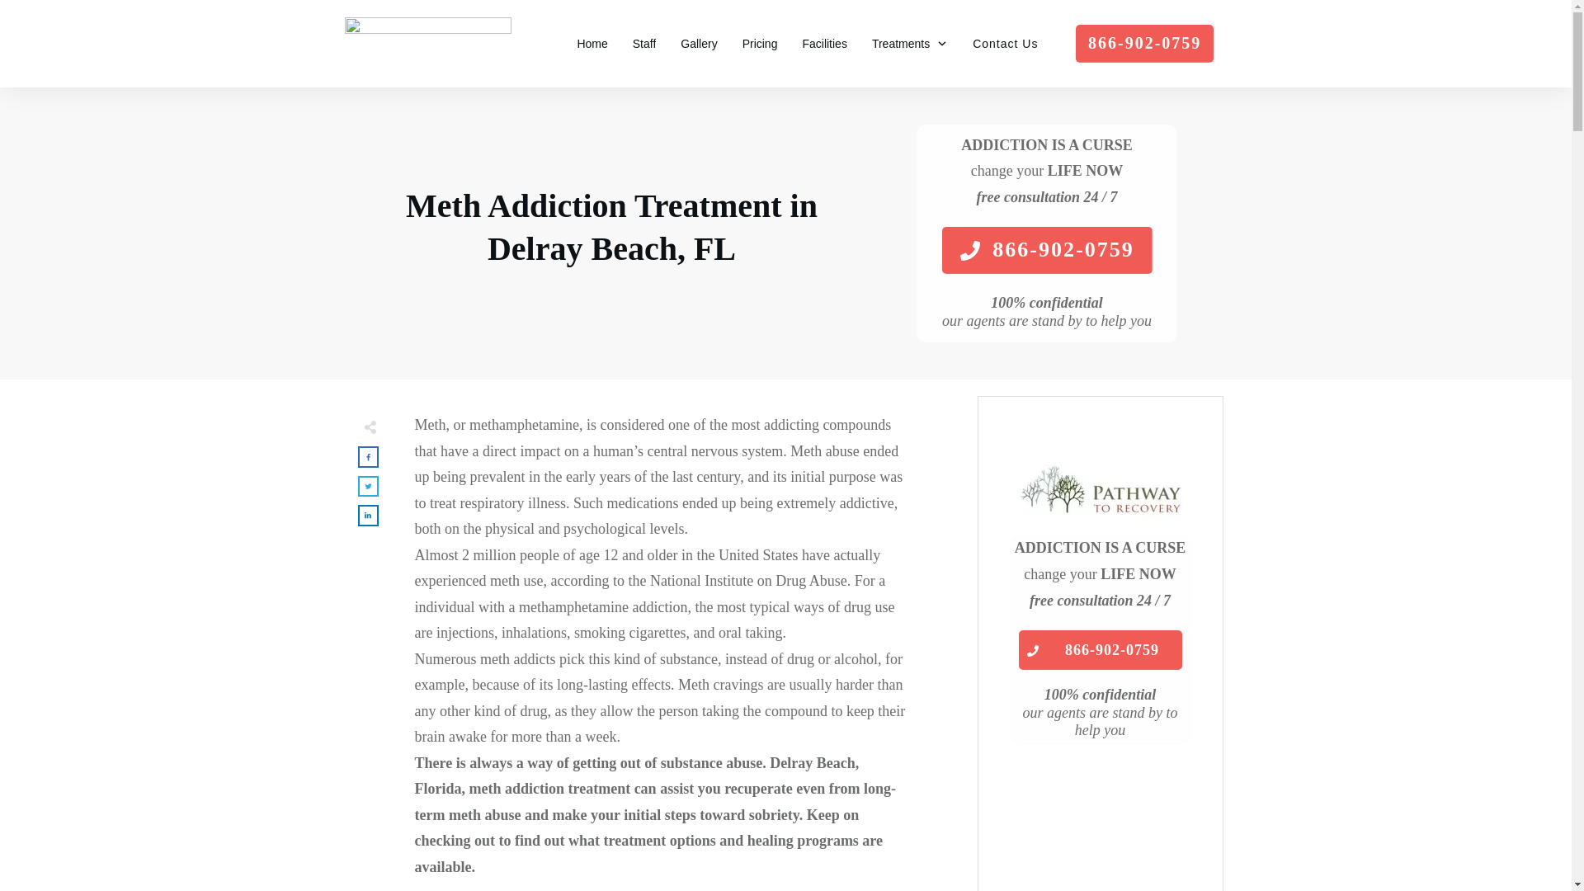  I want to click on Home, so click(591, 43).